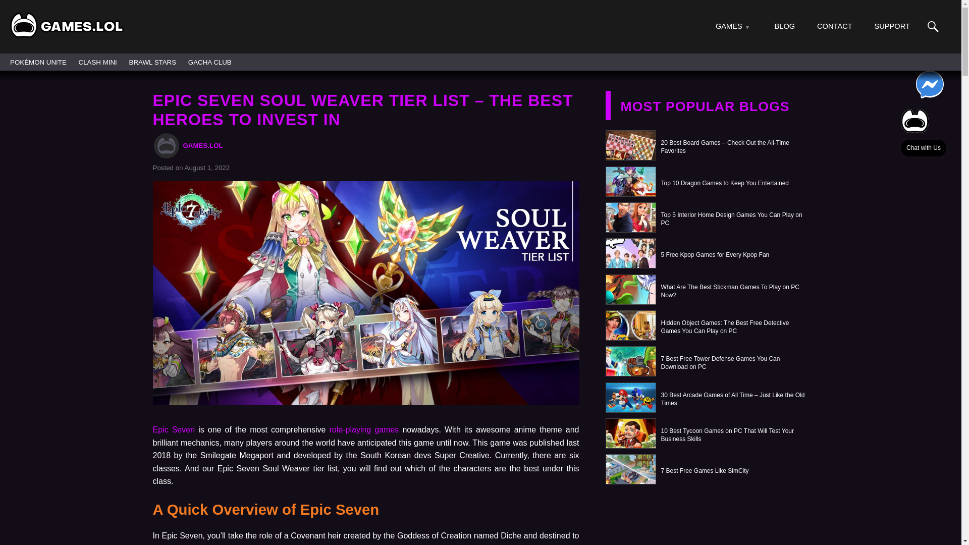 The height and width of the screenshot is (545, 969). I want to click on SUPPORT, so click(891, 26).